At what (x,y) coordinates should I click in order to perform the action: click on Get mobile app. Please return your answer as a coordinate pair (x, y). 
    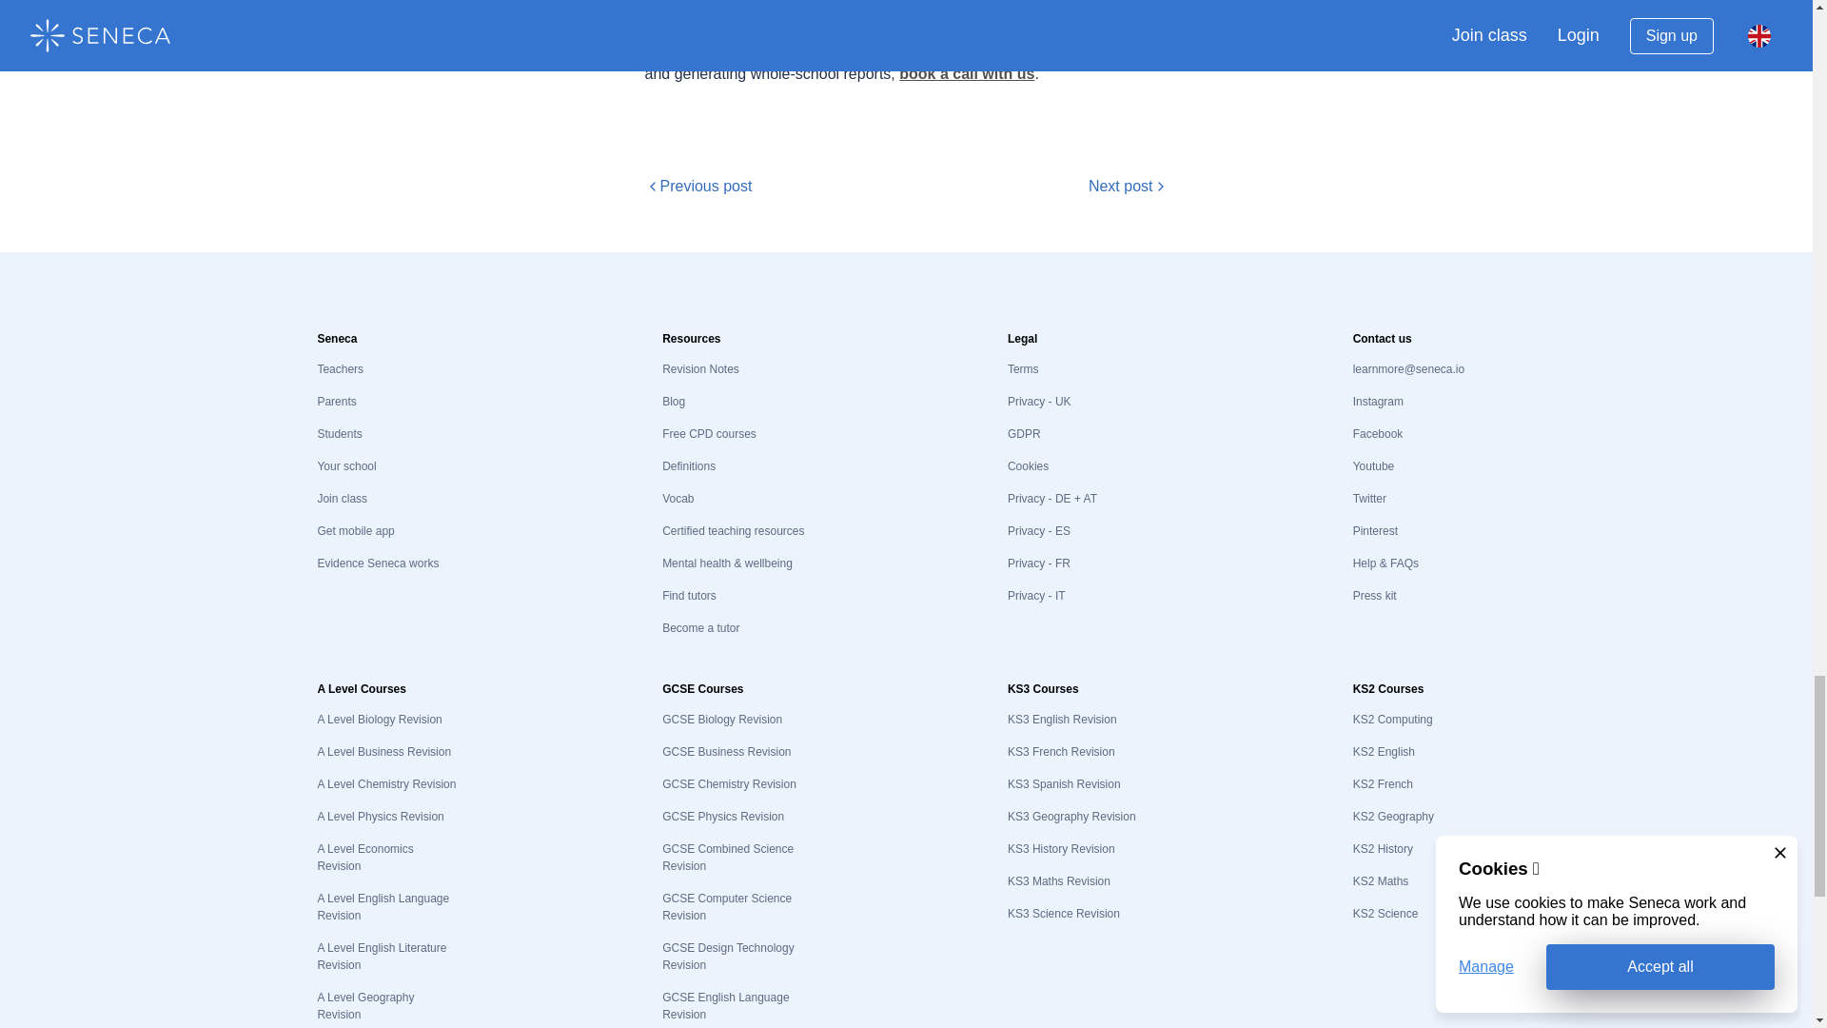
    Looking at the image, I should click on (355, 530).